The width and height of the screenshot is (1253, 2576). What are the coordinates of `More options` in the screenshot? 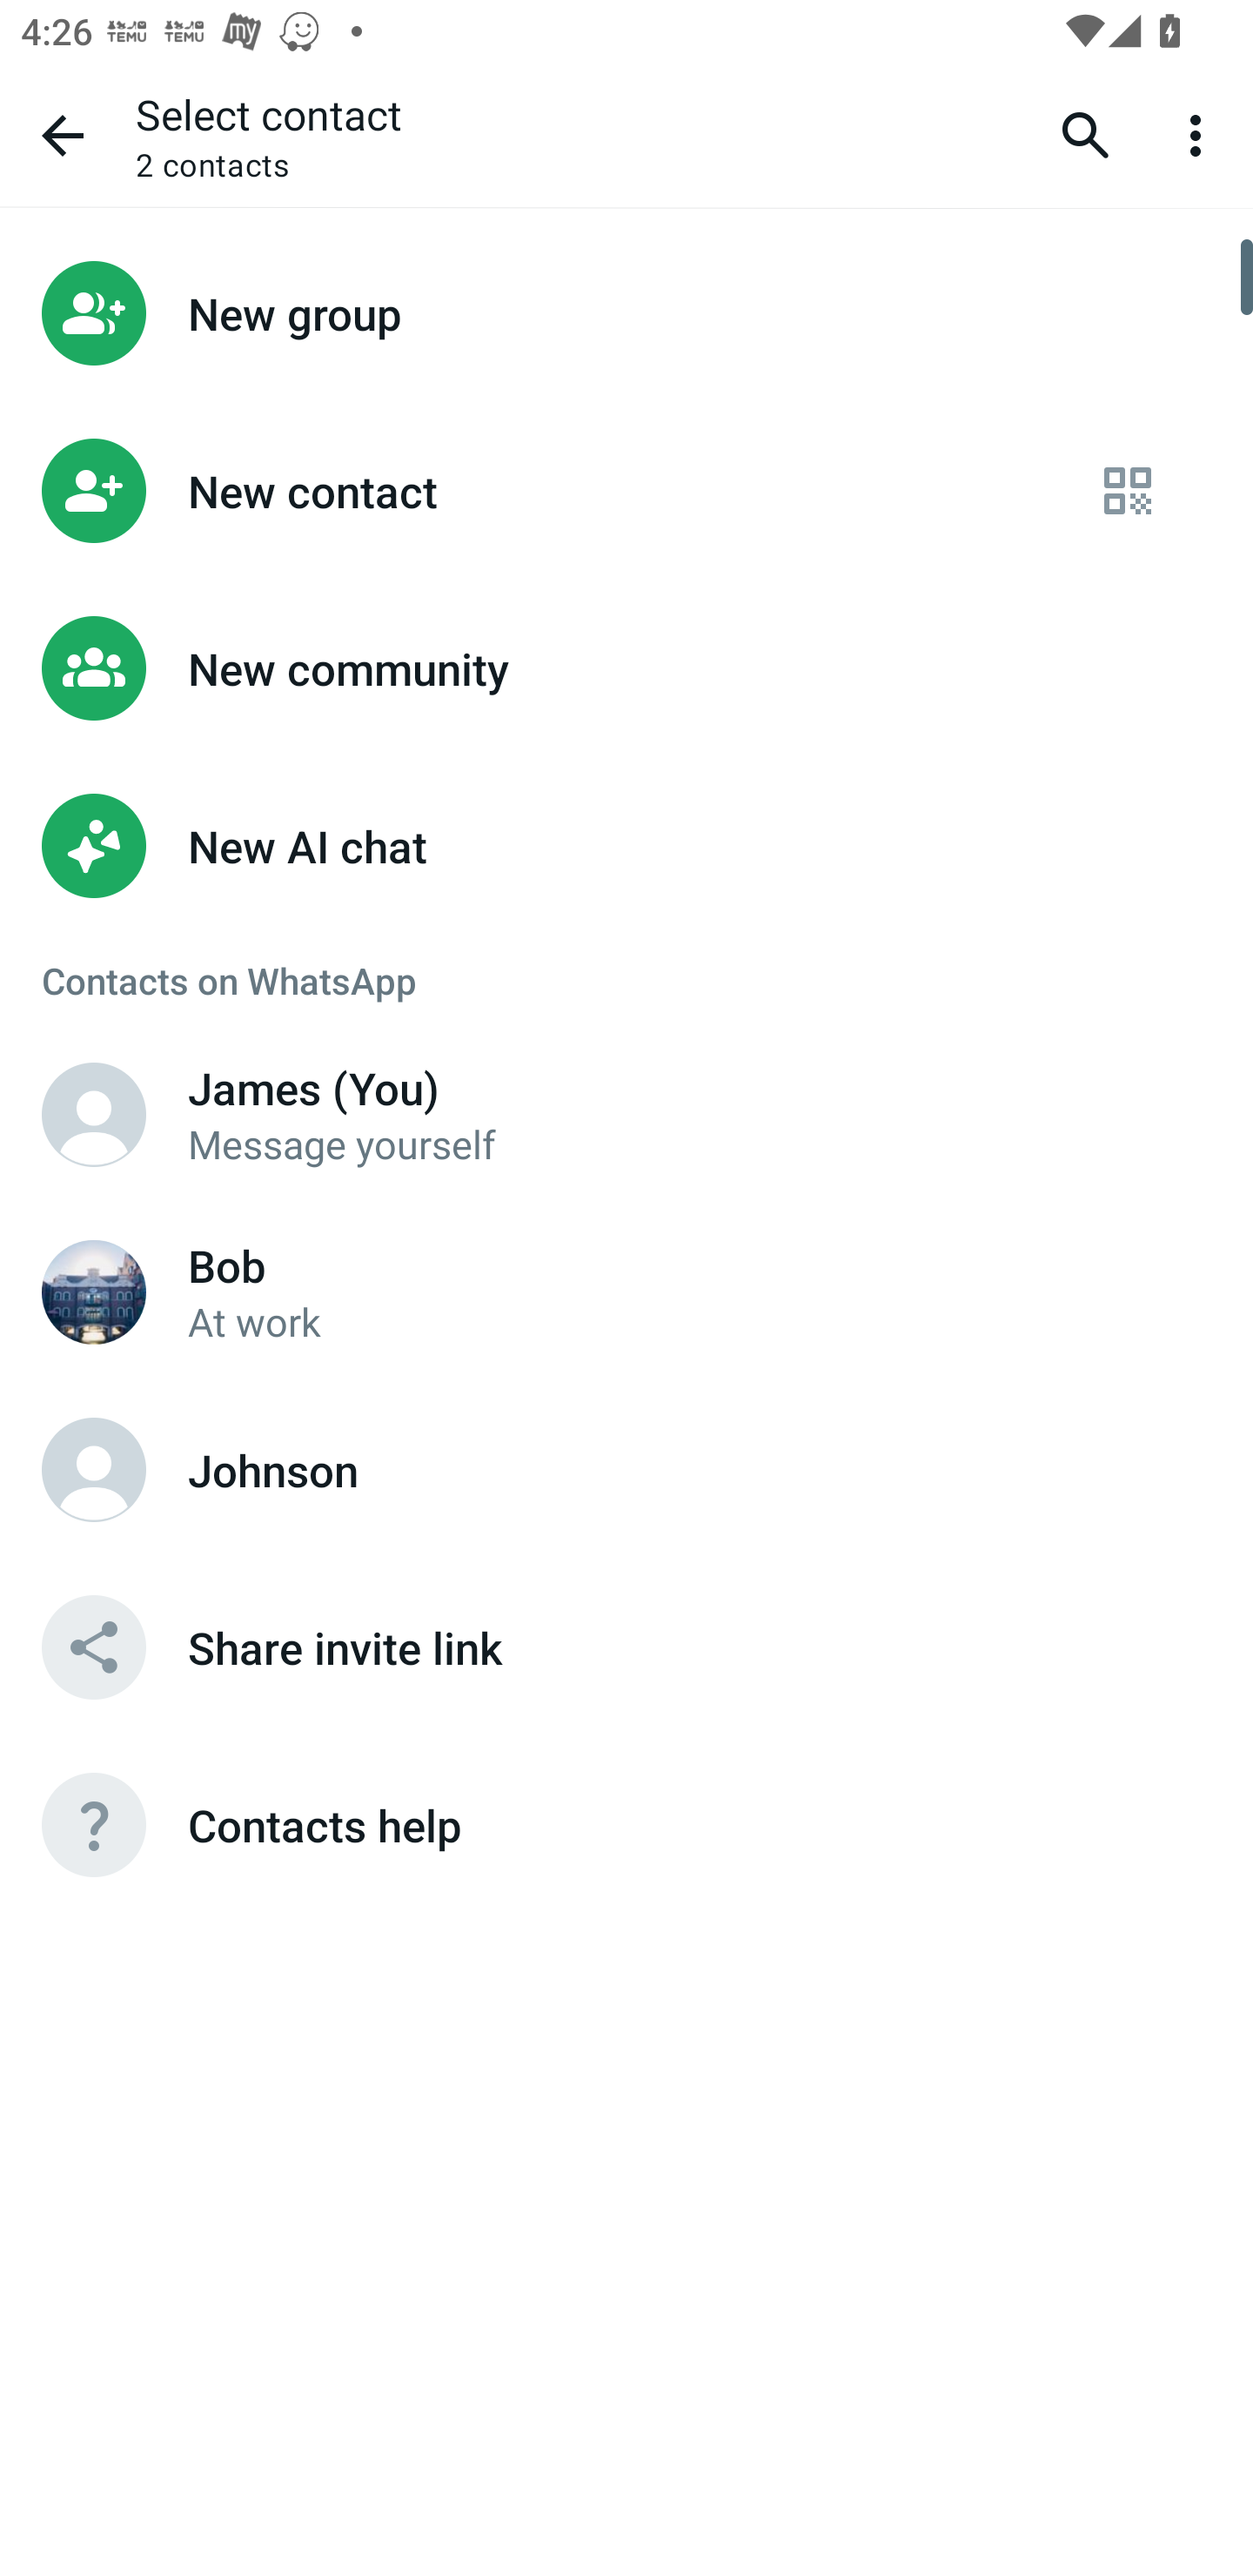 It's located at (1201, 134).